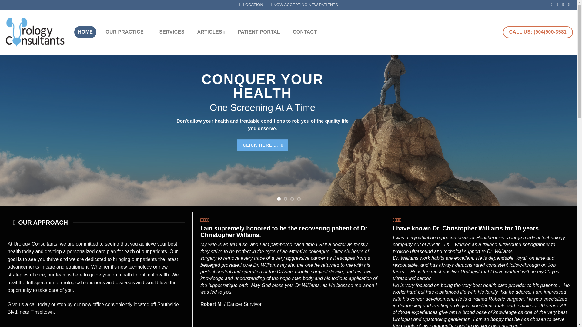 The image size is (582, 327). Describe the element at coordinates (263, 145) in the screenshot. I see `CLICK HERE ...` at that location.